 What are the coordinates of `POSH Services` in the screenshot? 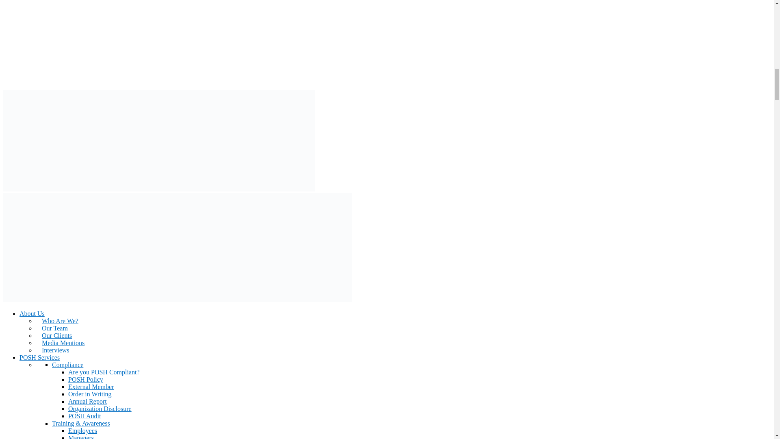 It's located at (40, 357).